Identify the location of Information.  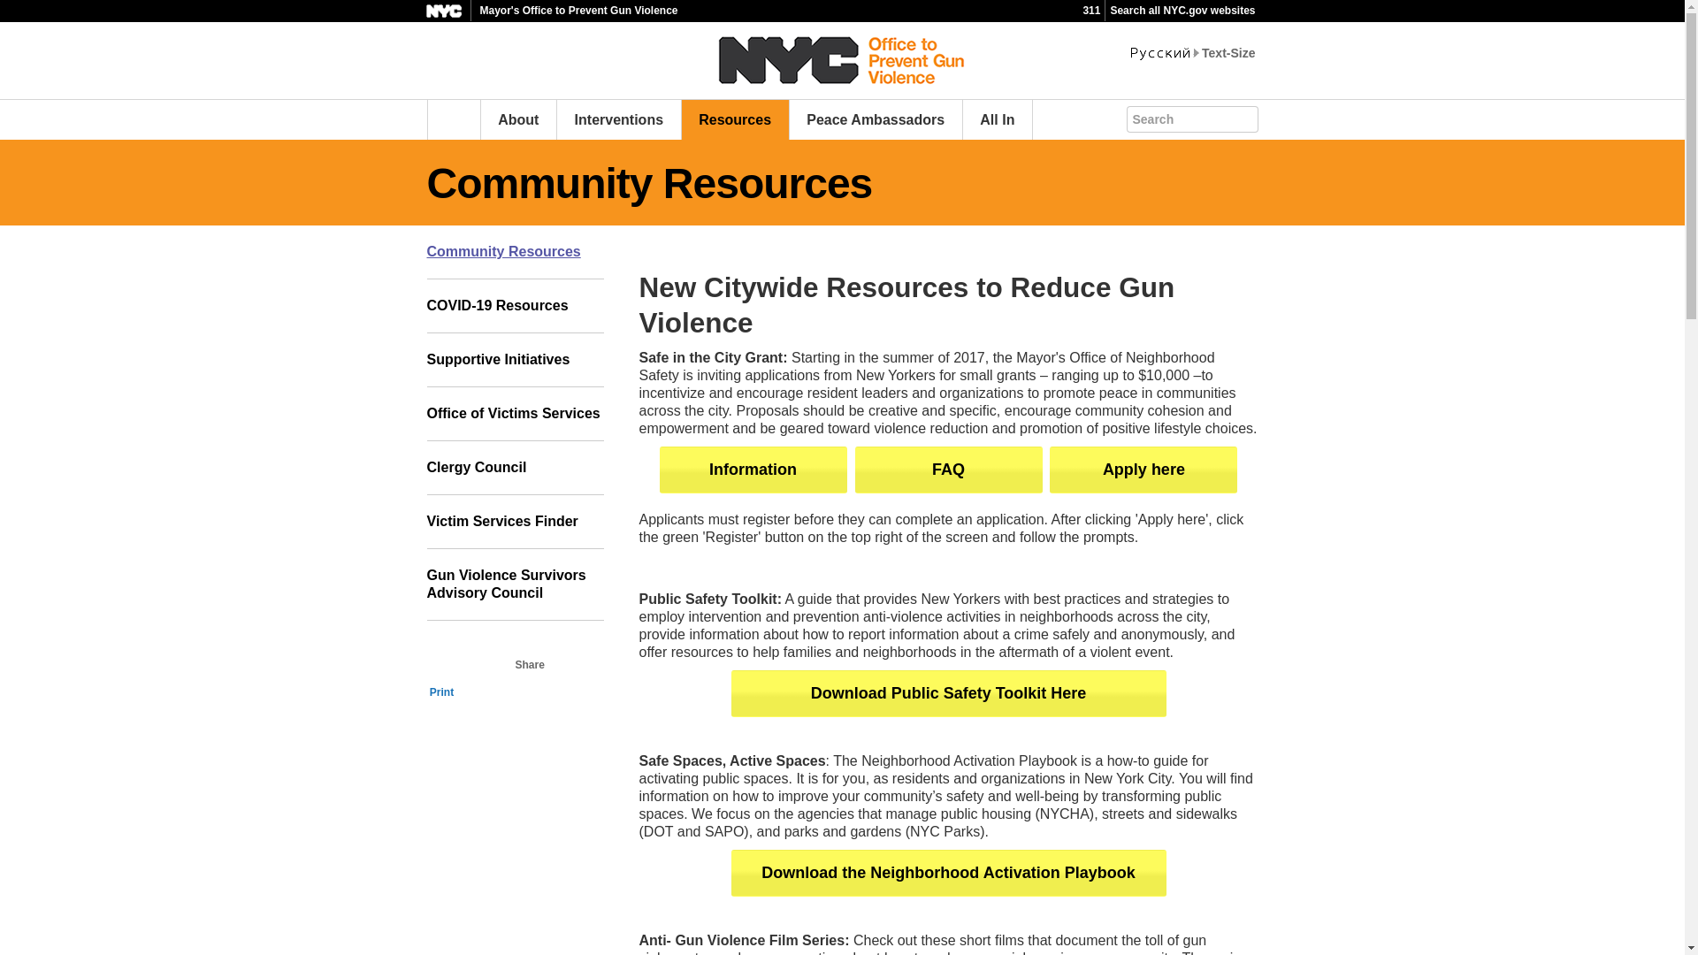
(753, 470).